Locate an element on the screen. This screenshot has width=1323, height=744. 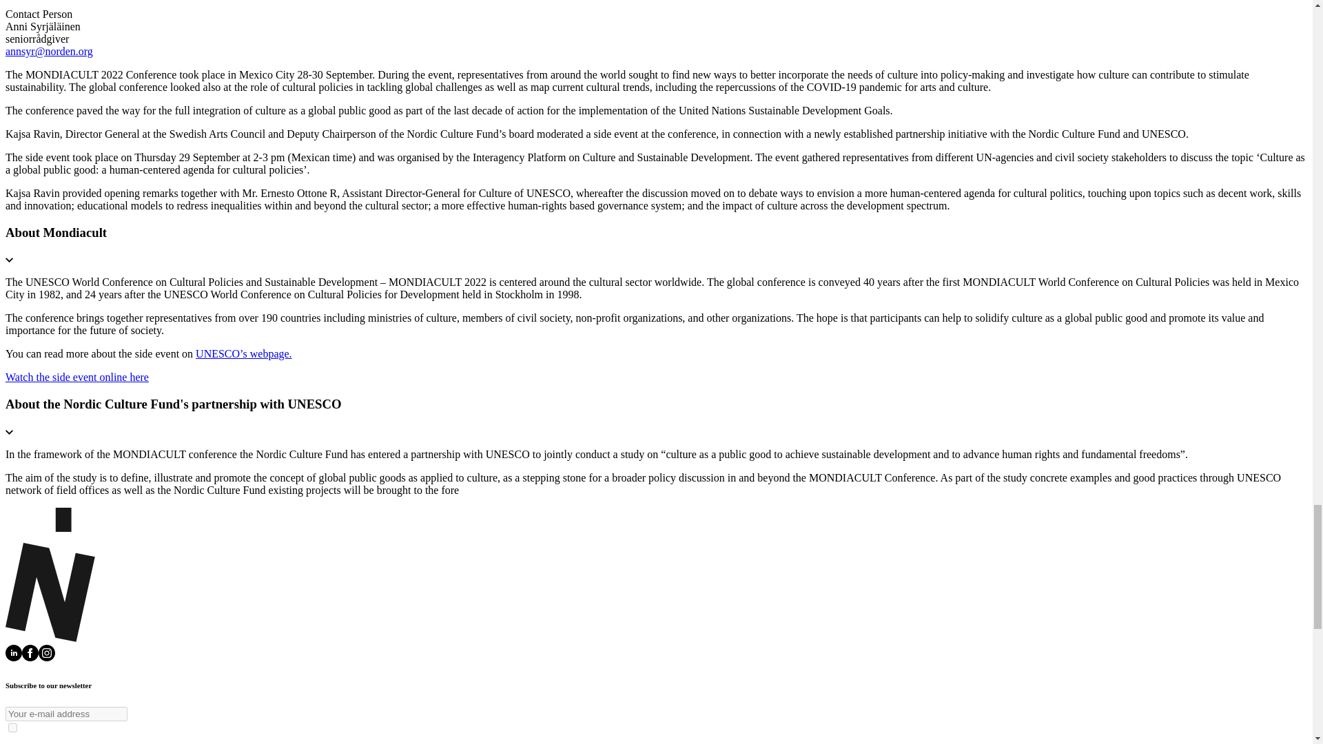
Instagram logo is located at coordinates (47, 657).